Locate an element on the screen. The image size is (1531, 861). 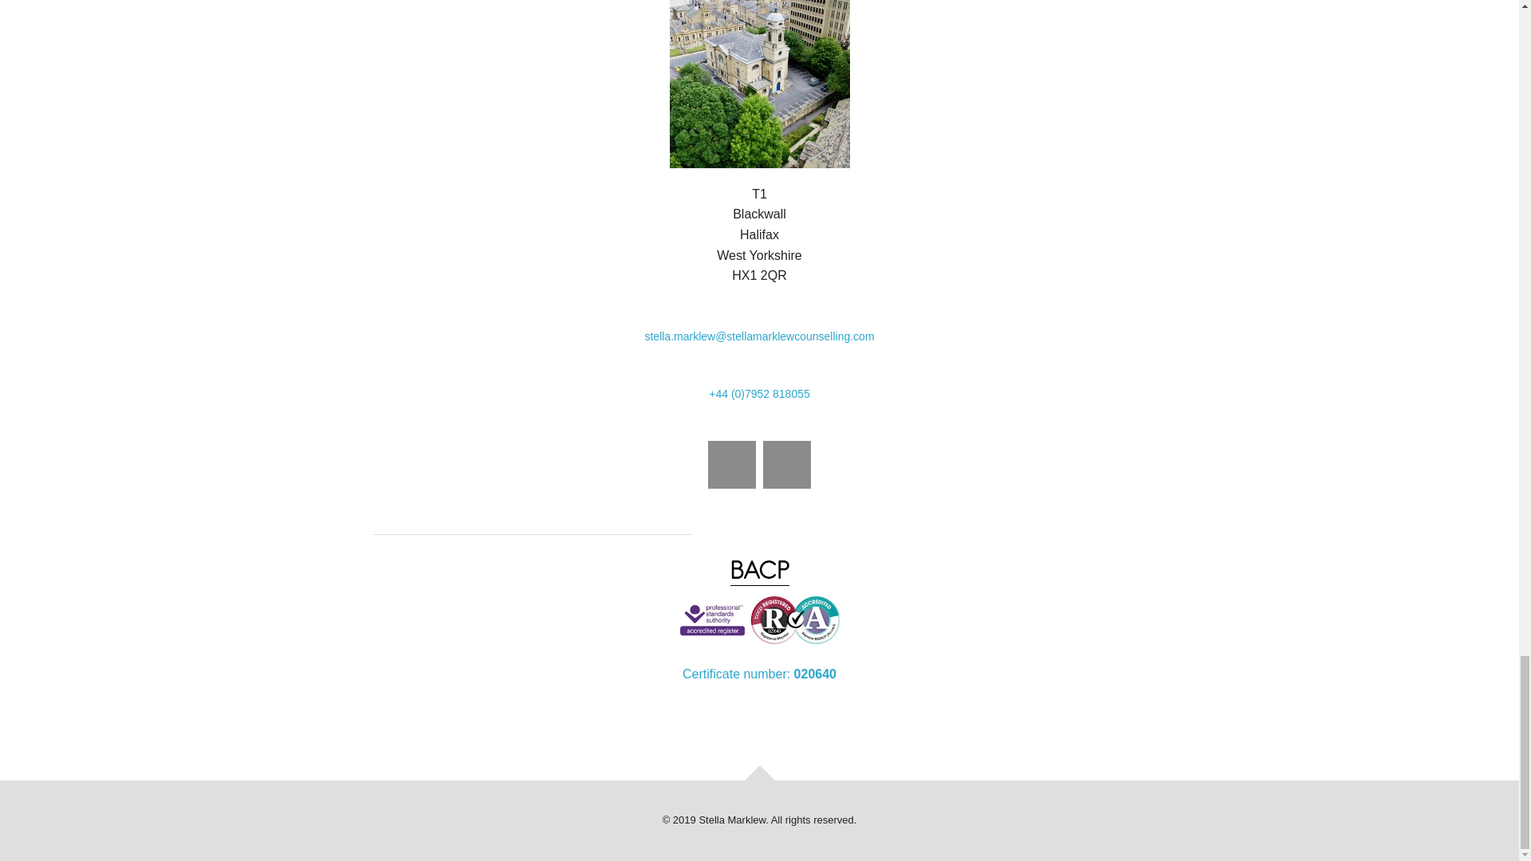
Certificate Number: 020640 is located at coordinates (759, 674).